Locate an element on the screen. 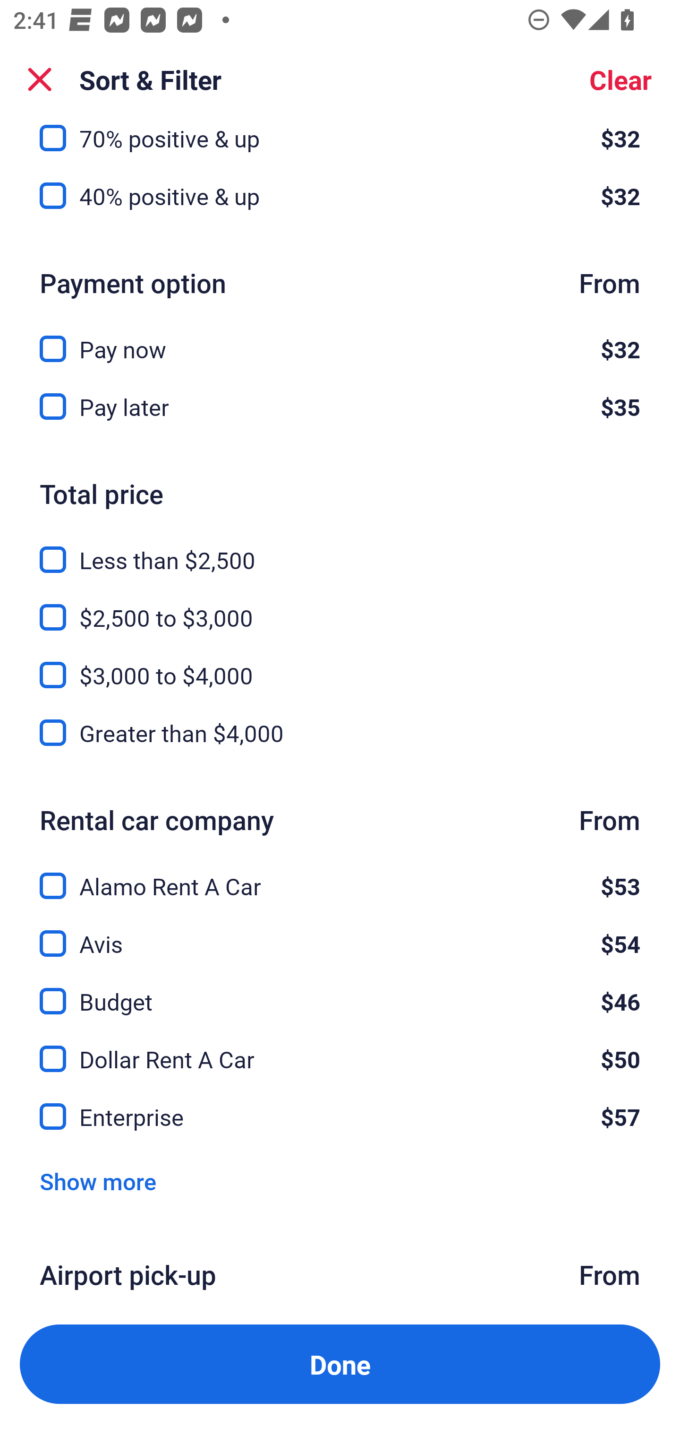  70% positive & up, $32 70% positive & up $32 is located at coordinates (340, 138).